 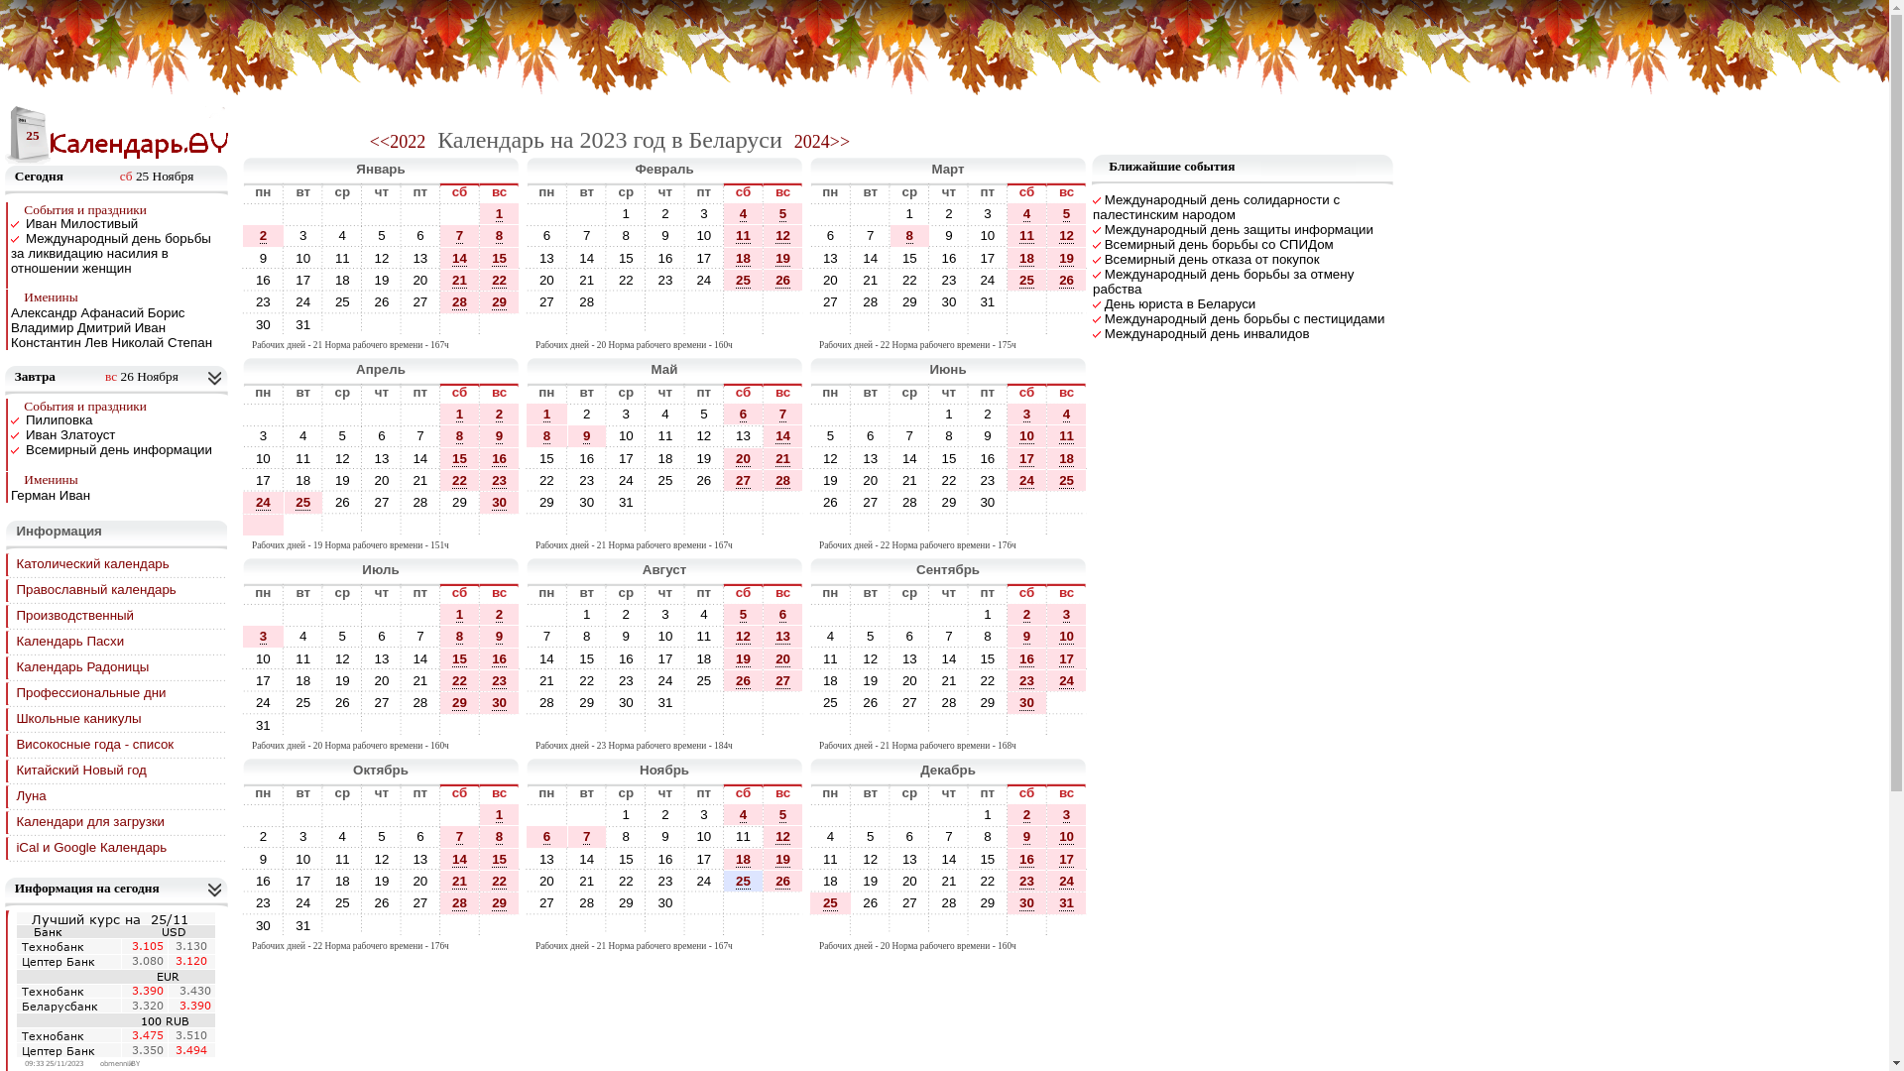 What do you see at coordinates (382, 702) in the screenshot?
I see `27` at bounding box center [382, 702].